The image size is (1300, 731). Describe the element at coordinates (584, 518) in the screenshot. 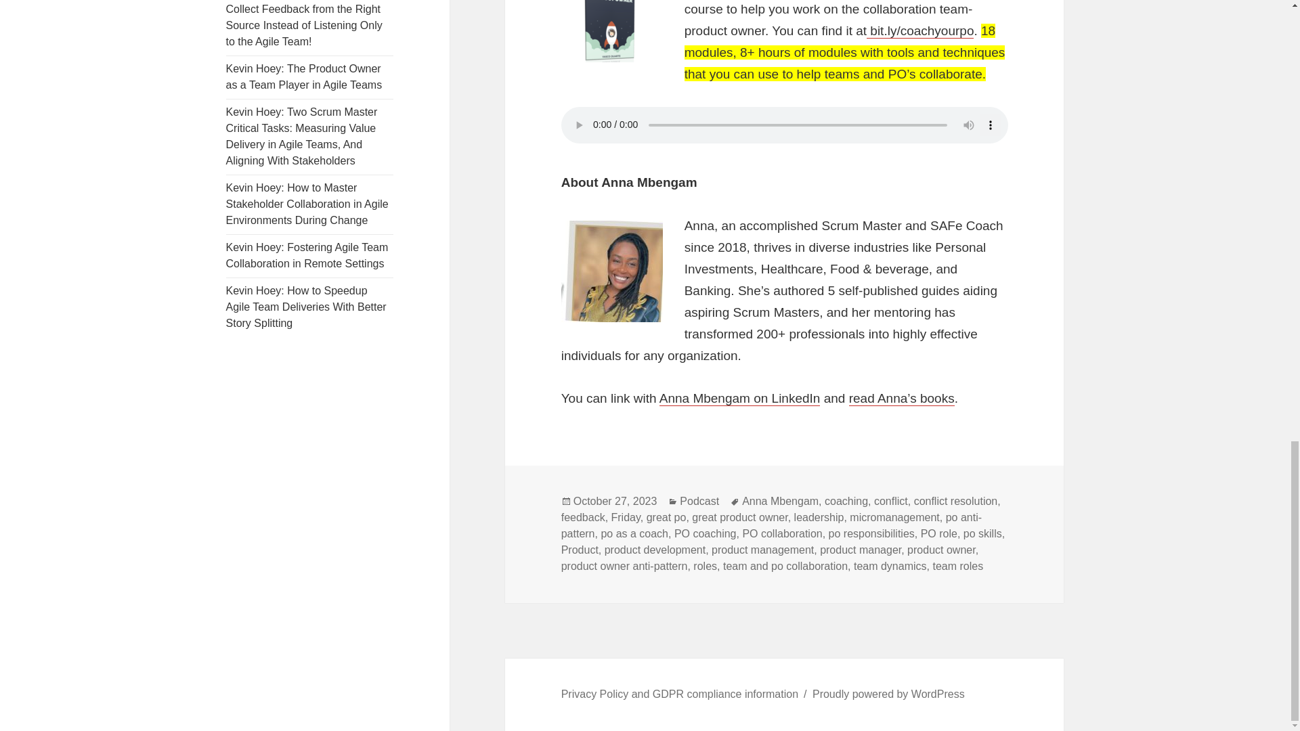

I see `feedback` at that location.